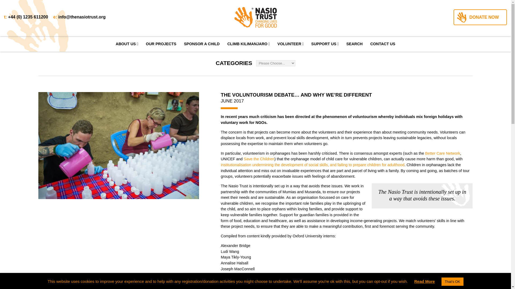 Image resolution: width=515 pixels, height=289 pixels. Describe the element at coordinates (382, 44) in the screenshot. I see `CONTACT US` at that location.